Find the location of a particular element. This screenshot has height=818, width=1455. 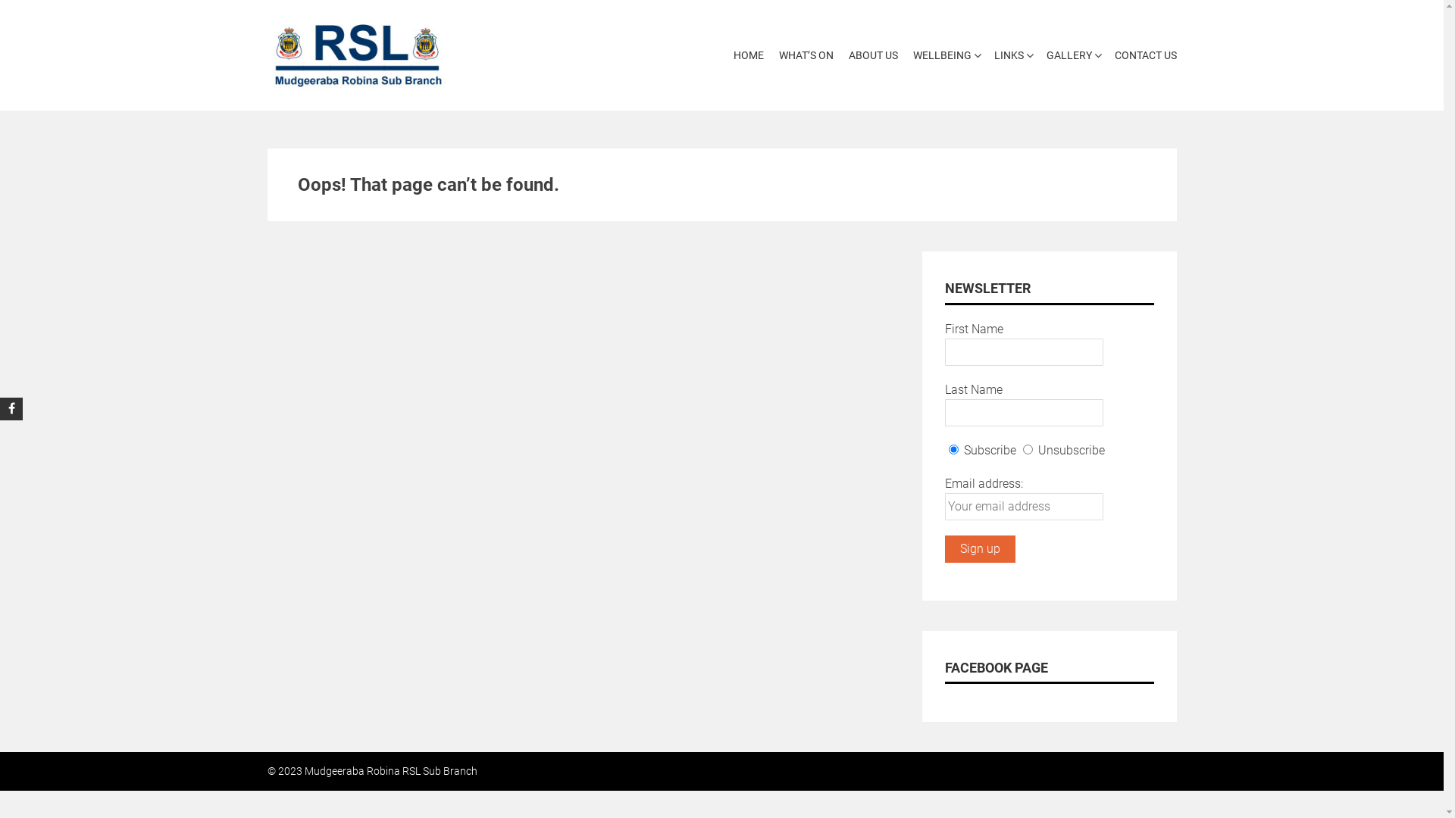

GALLERY is located at coordinates (1069, 56).